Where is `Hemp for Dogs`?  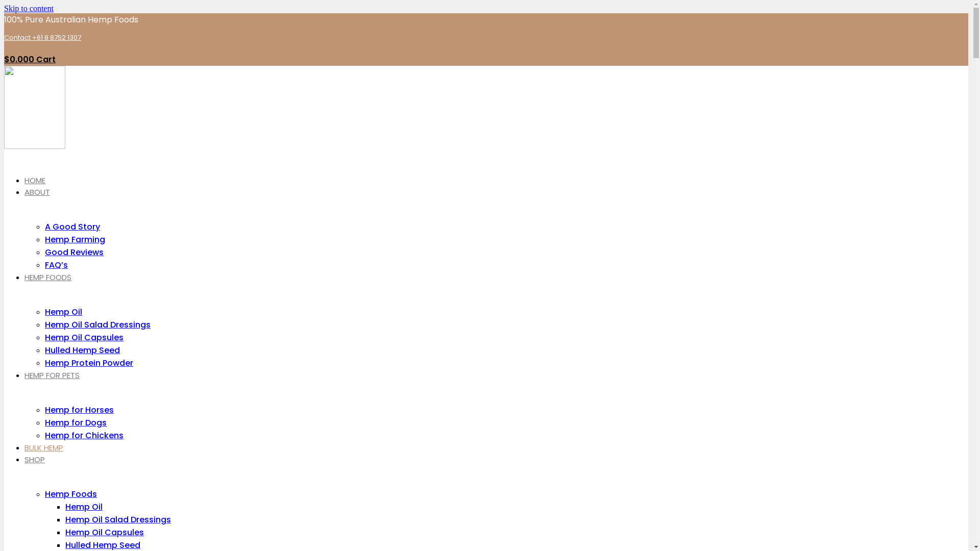
Hemp for Dogs is located at coordinates (76, 422).